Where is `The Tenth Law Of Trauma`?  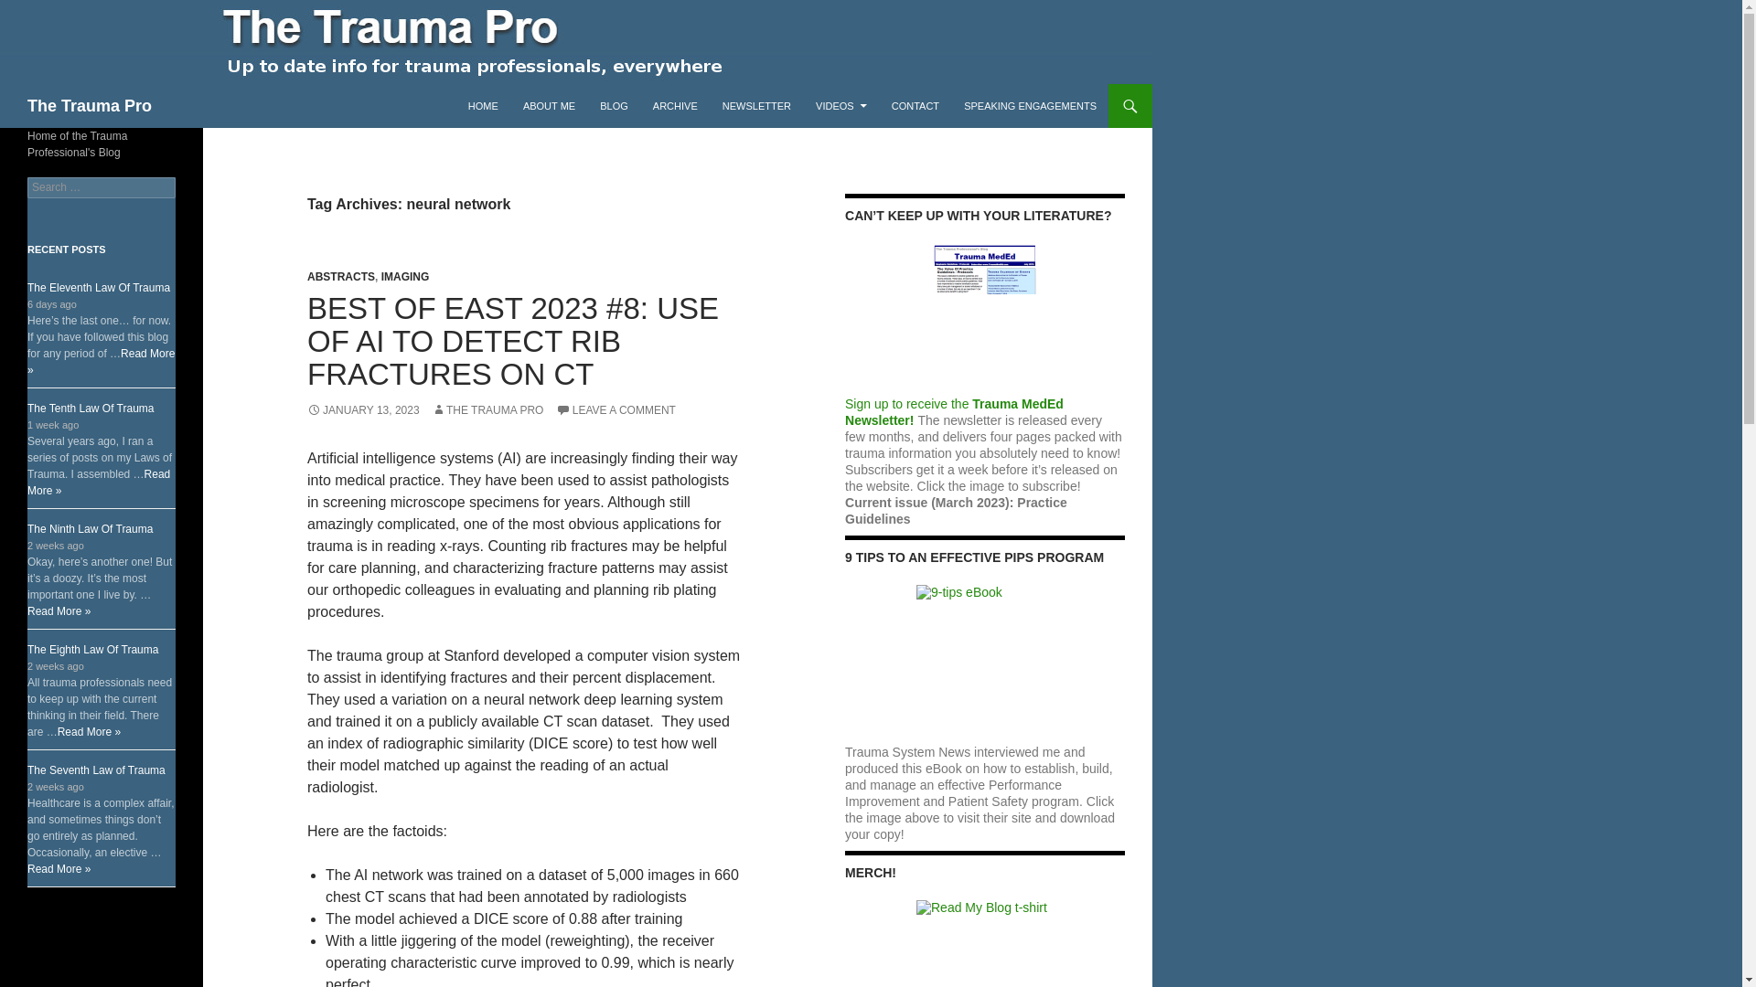 The Tenth Law Of Trauma is located at coordinates (91, 408).